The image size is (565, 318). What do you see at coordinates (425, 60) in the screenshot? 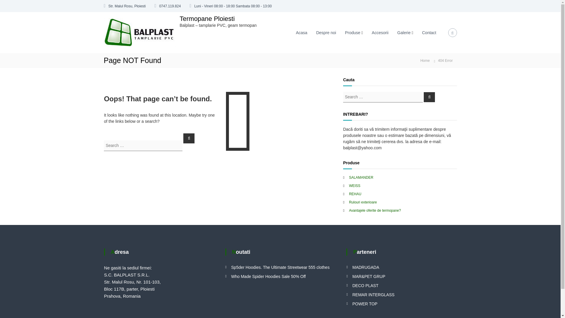
I see `Home` at bounding box center [425, 60].